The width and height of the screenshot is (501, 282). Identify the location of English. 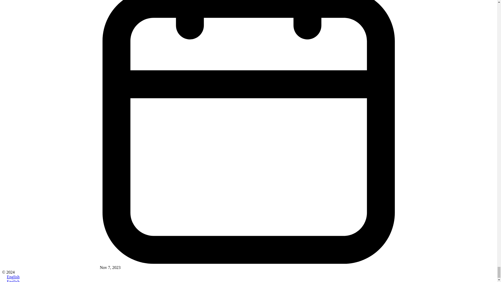
(4, 277).